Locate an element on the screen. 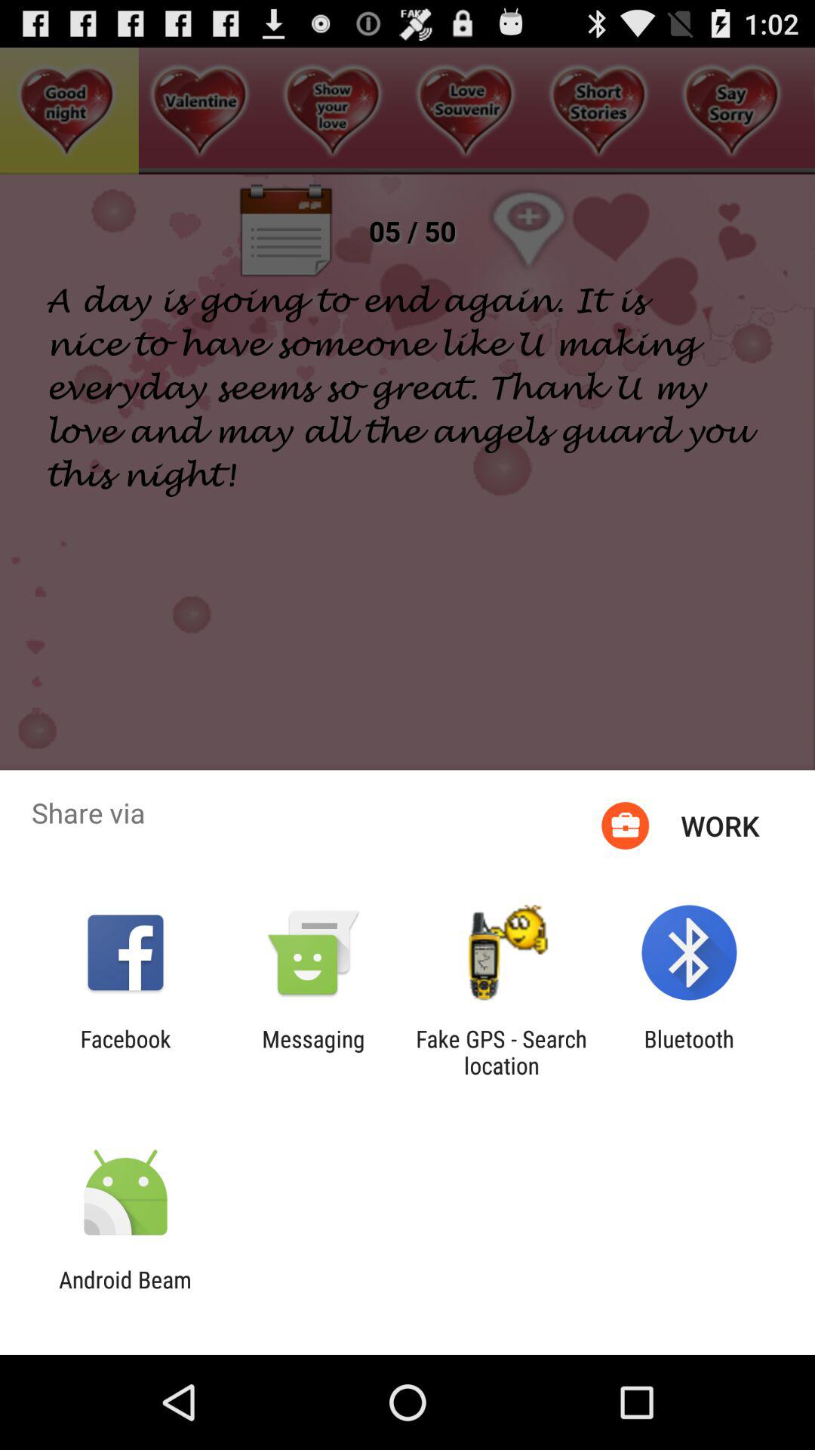 The height and width of the screenshot is (1450, 815). launch fake gps search app is located at coordinates (501, 1052).